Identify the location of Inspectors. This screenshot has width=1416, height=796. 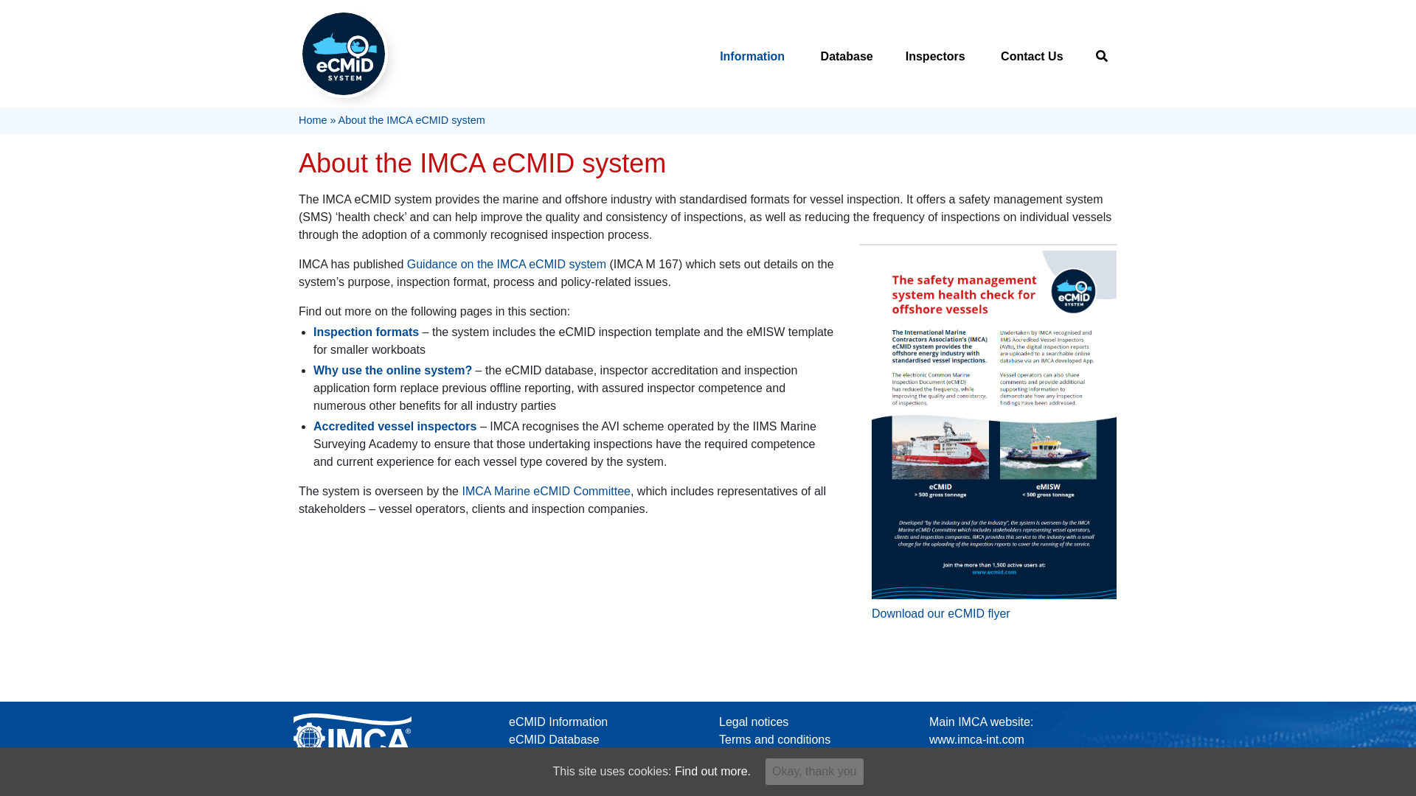
(937, 57).